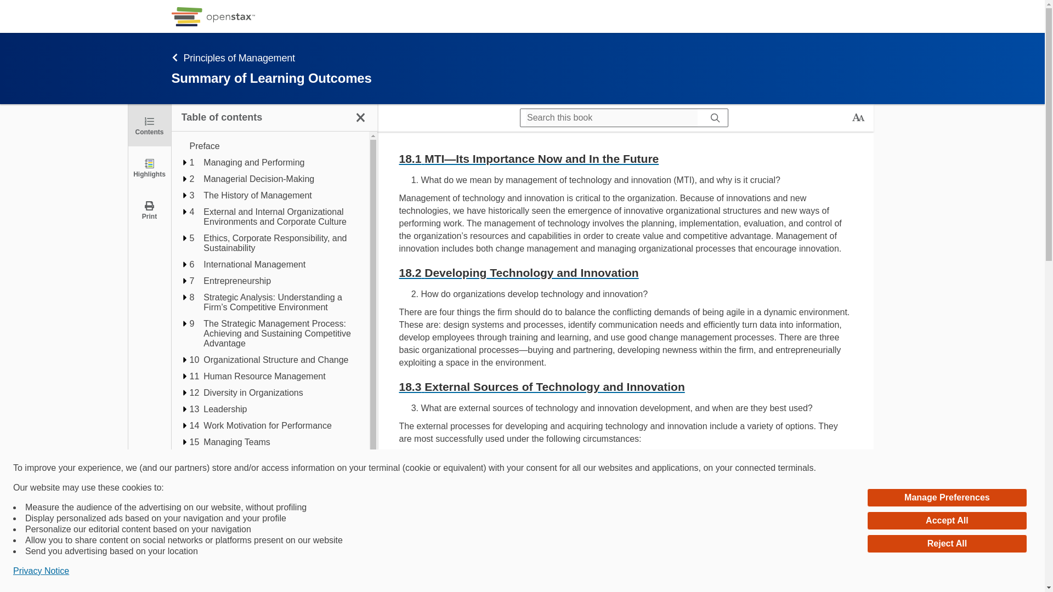 The image size is (1053, 592). Describe the element at coordinates (274, 146) in the screenshot. I see `Preface` at that location.